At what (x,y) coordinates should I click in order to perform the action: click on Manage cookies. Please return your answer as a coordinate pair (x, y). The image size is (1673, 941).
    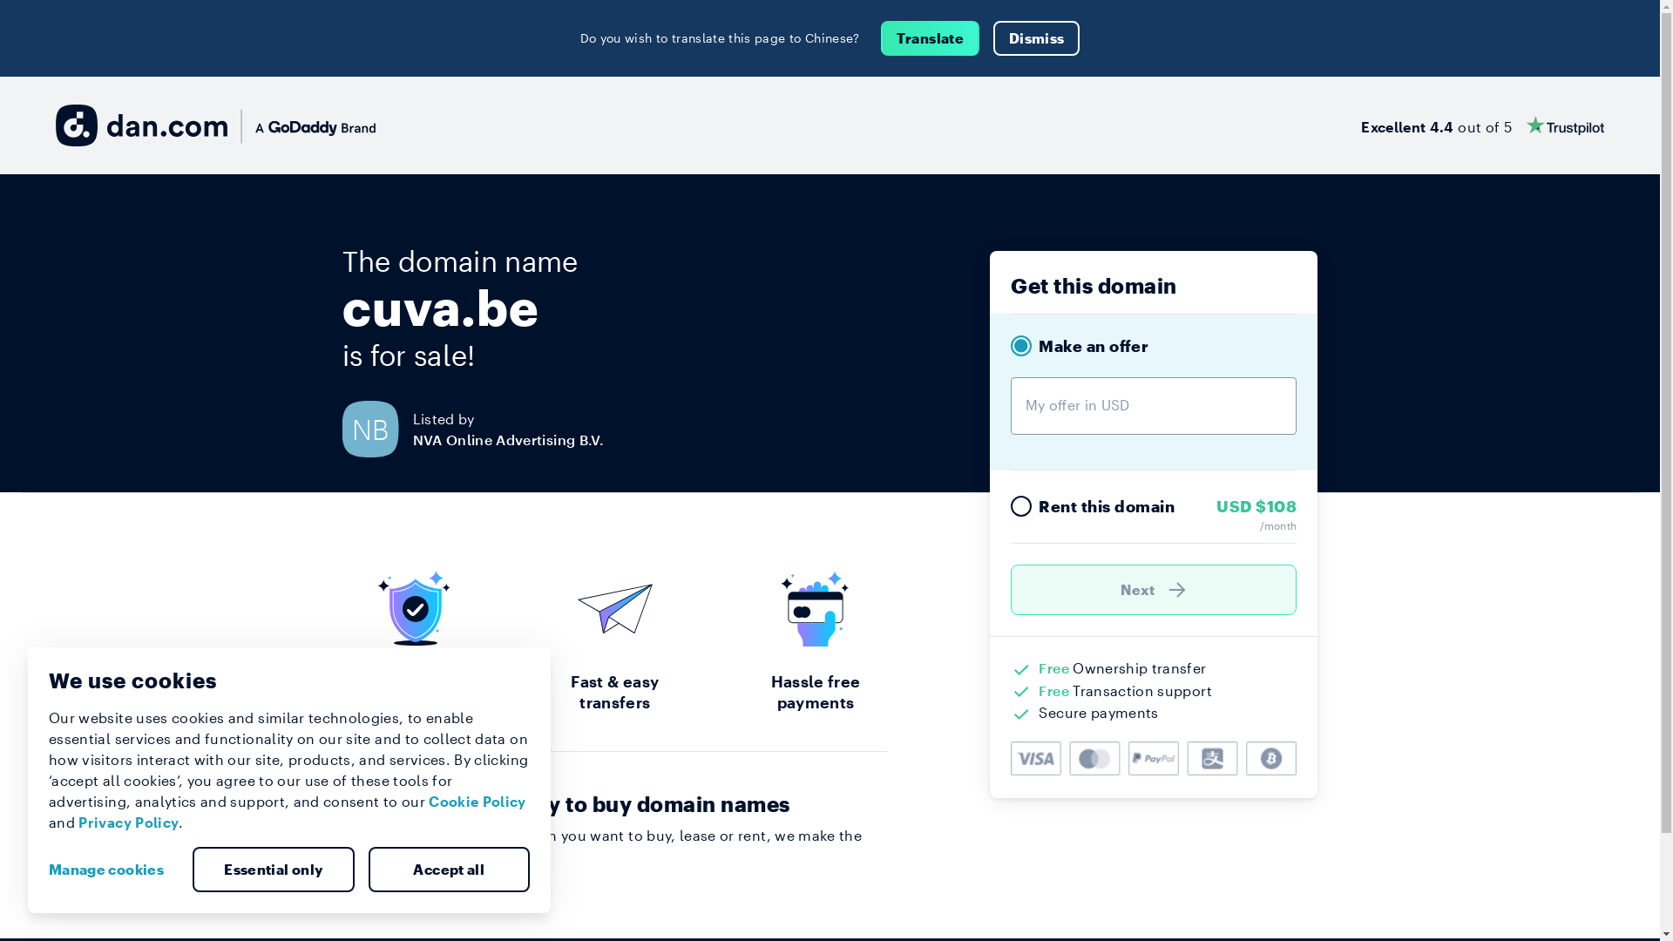
    Looking at the image, I should click on (113, 870).